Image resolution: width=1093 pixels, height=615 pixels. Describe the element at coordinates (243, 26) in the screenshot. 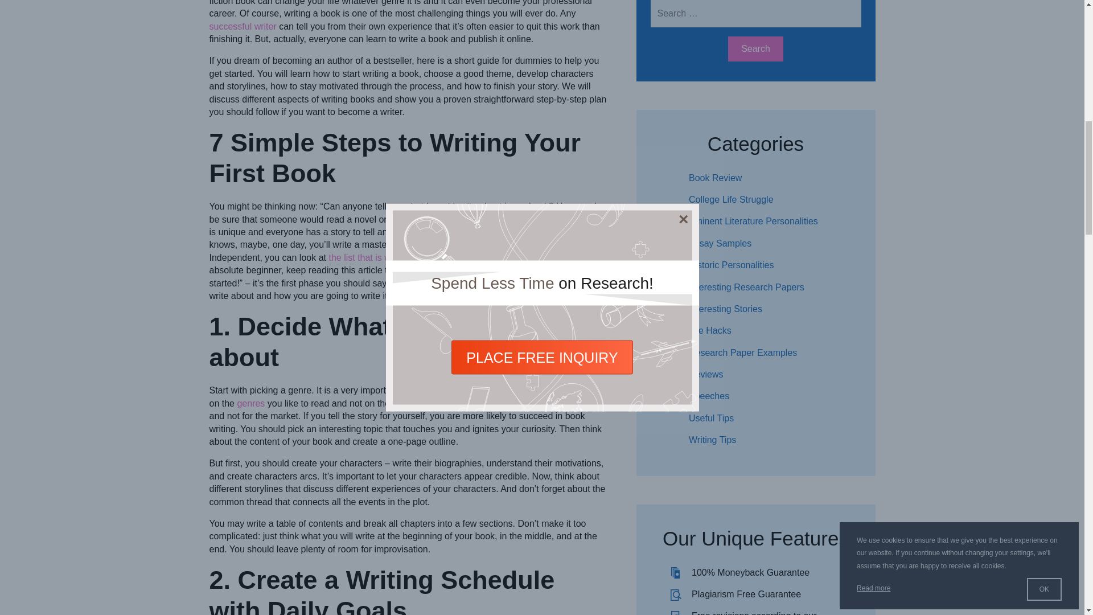

I see `successful writer` at that location.